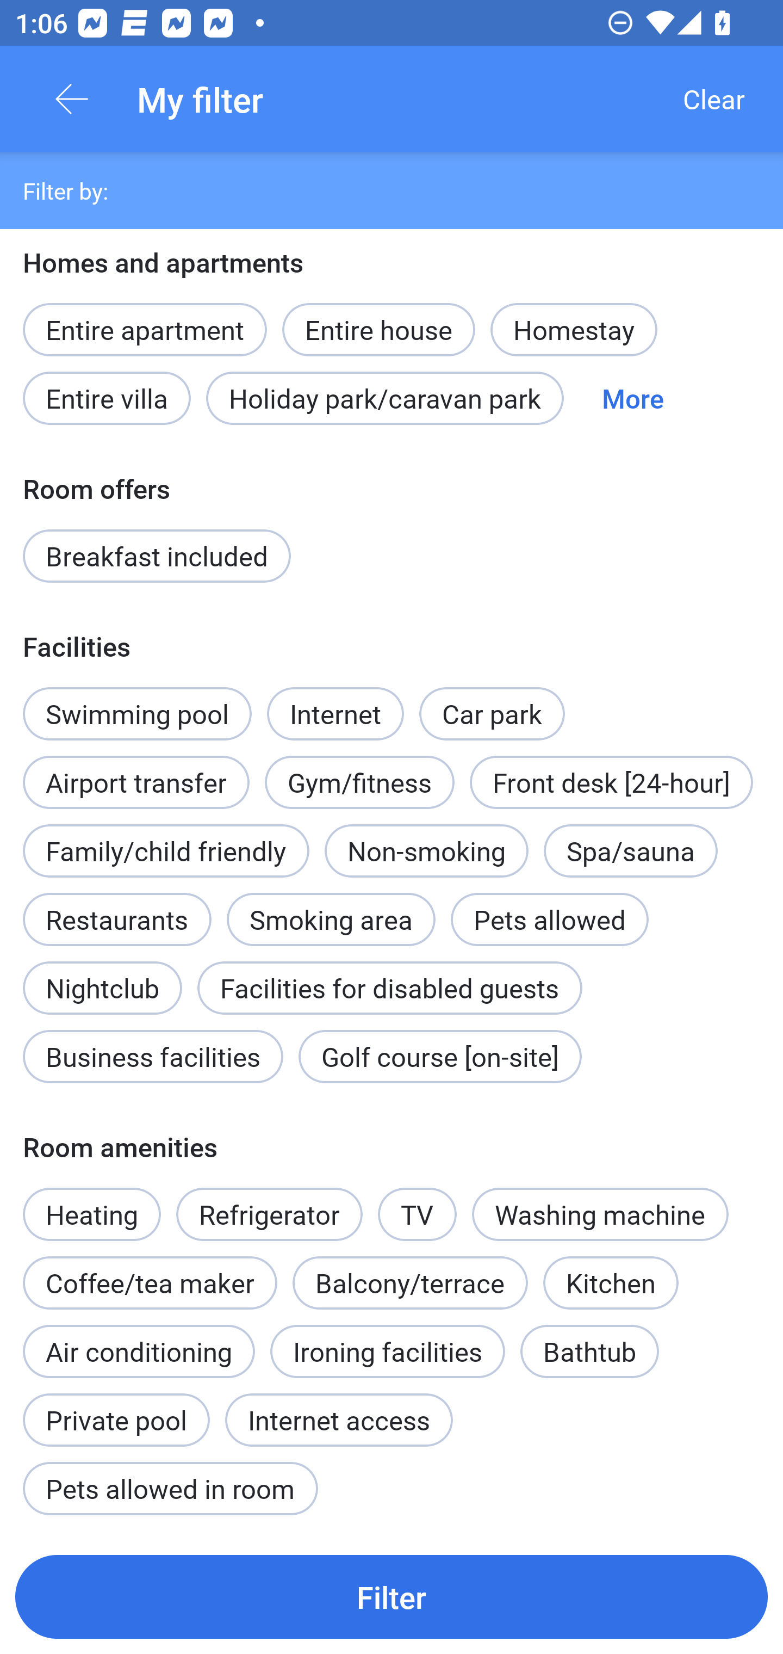  What do you see at coordinates (165, 851) in the screenshot?
I see `Family/child friendly` at bounding box center [165, 851].